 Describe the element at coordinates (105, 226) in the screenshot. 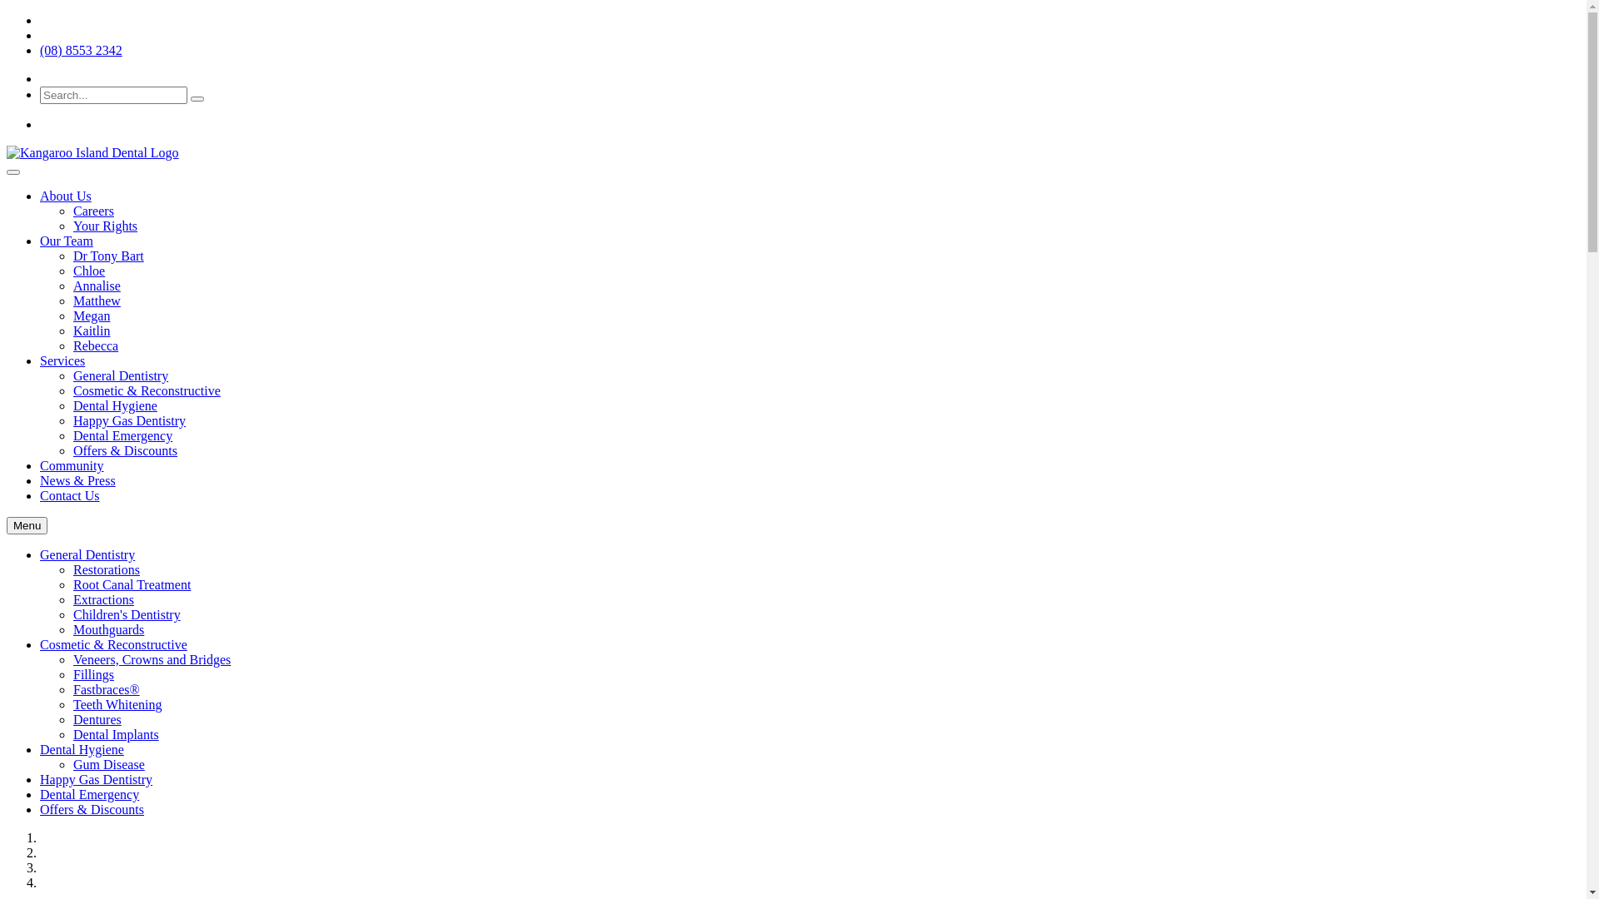

I see `Your Rights` at that location.